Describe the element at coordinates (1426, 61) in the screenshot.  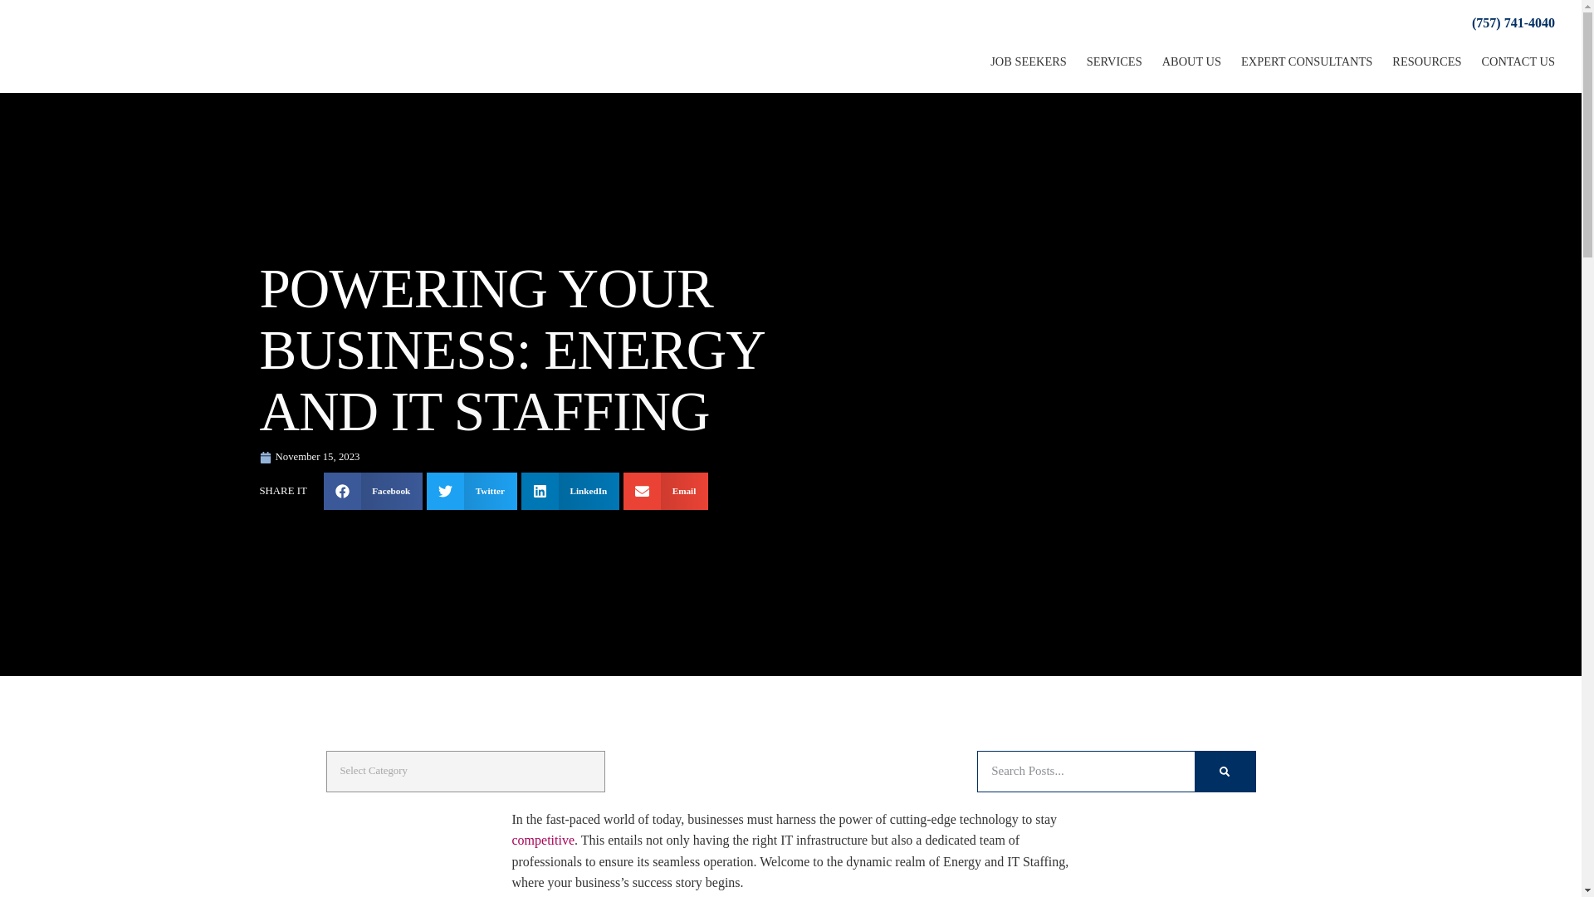
I see `RESOURCES` at that location.